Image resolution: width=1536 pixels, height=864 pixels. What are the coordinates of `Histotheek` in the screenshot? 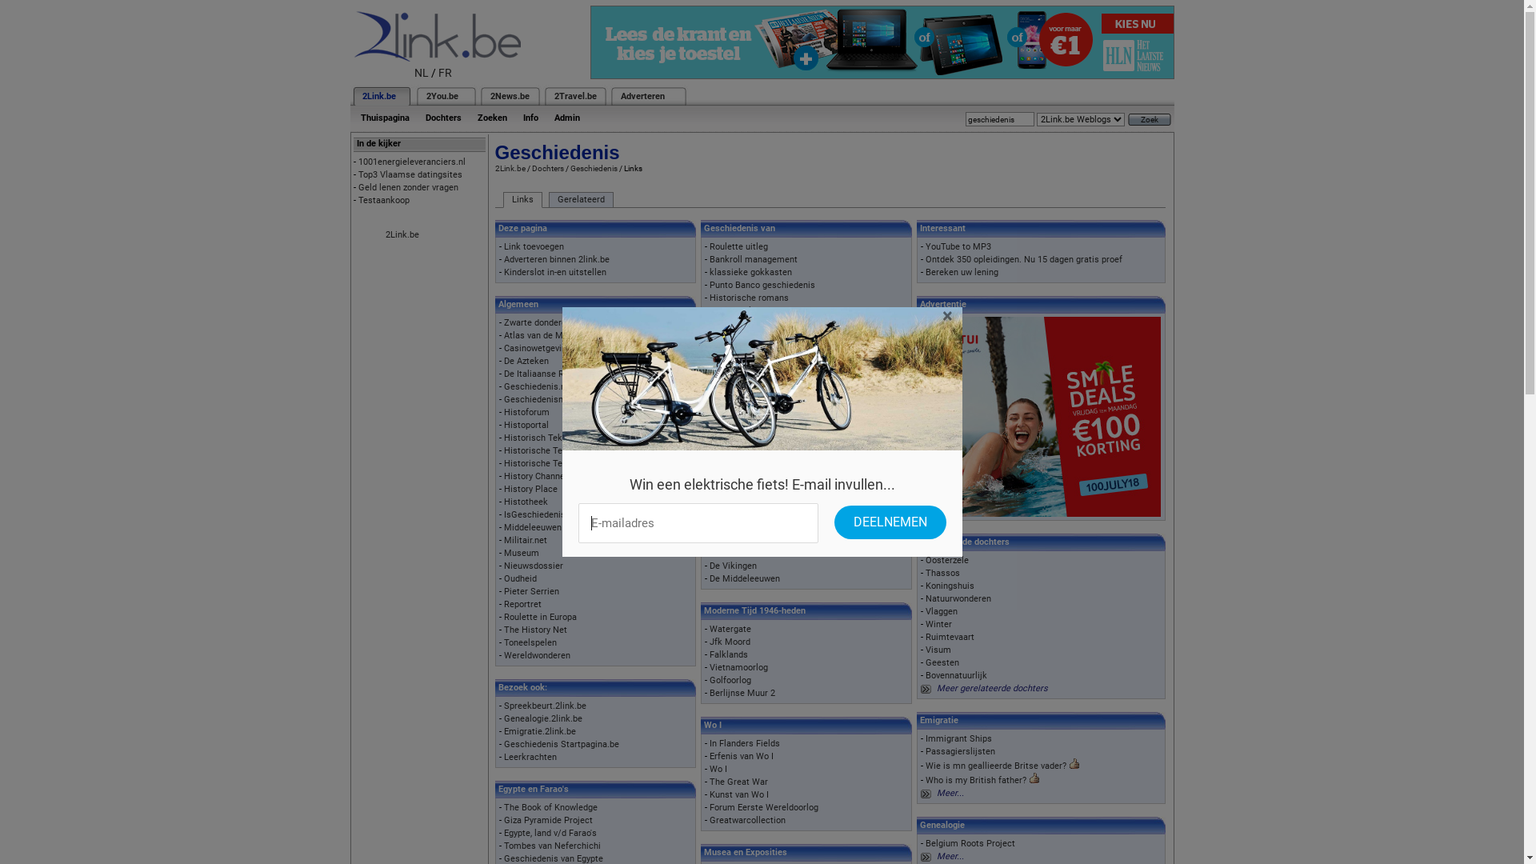 It's located at (526, 502).